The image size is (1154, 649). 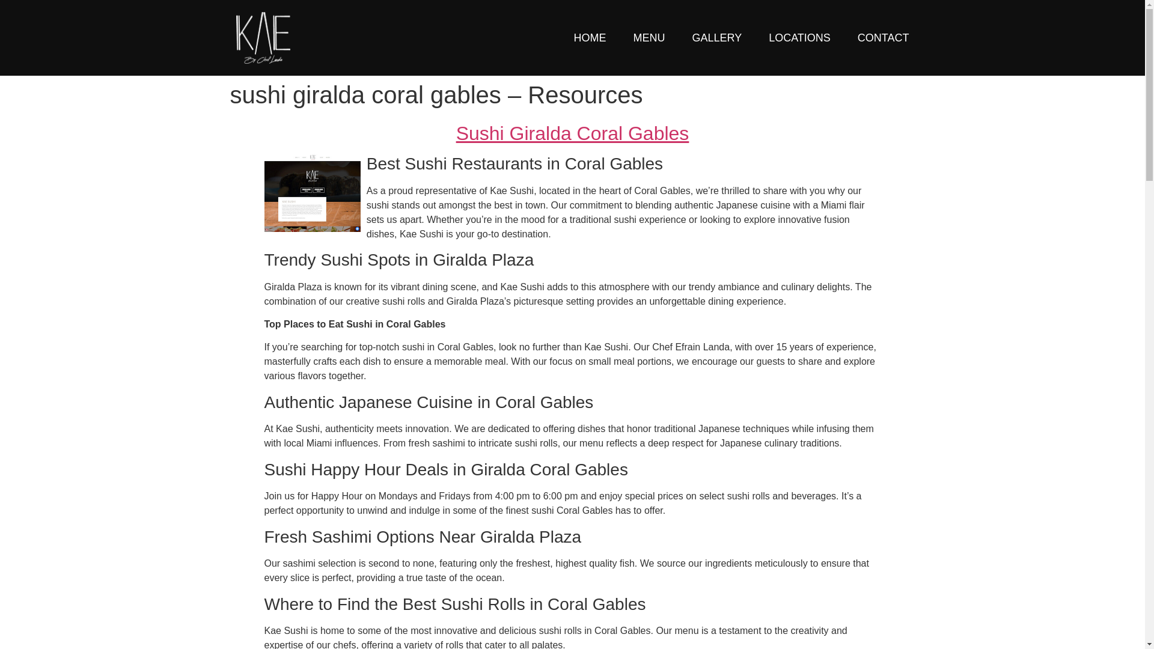 I want to click on Sushi Giralda Coral Gables, so click(x=572, y=133).